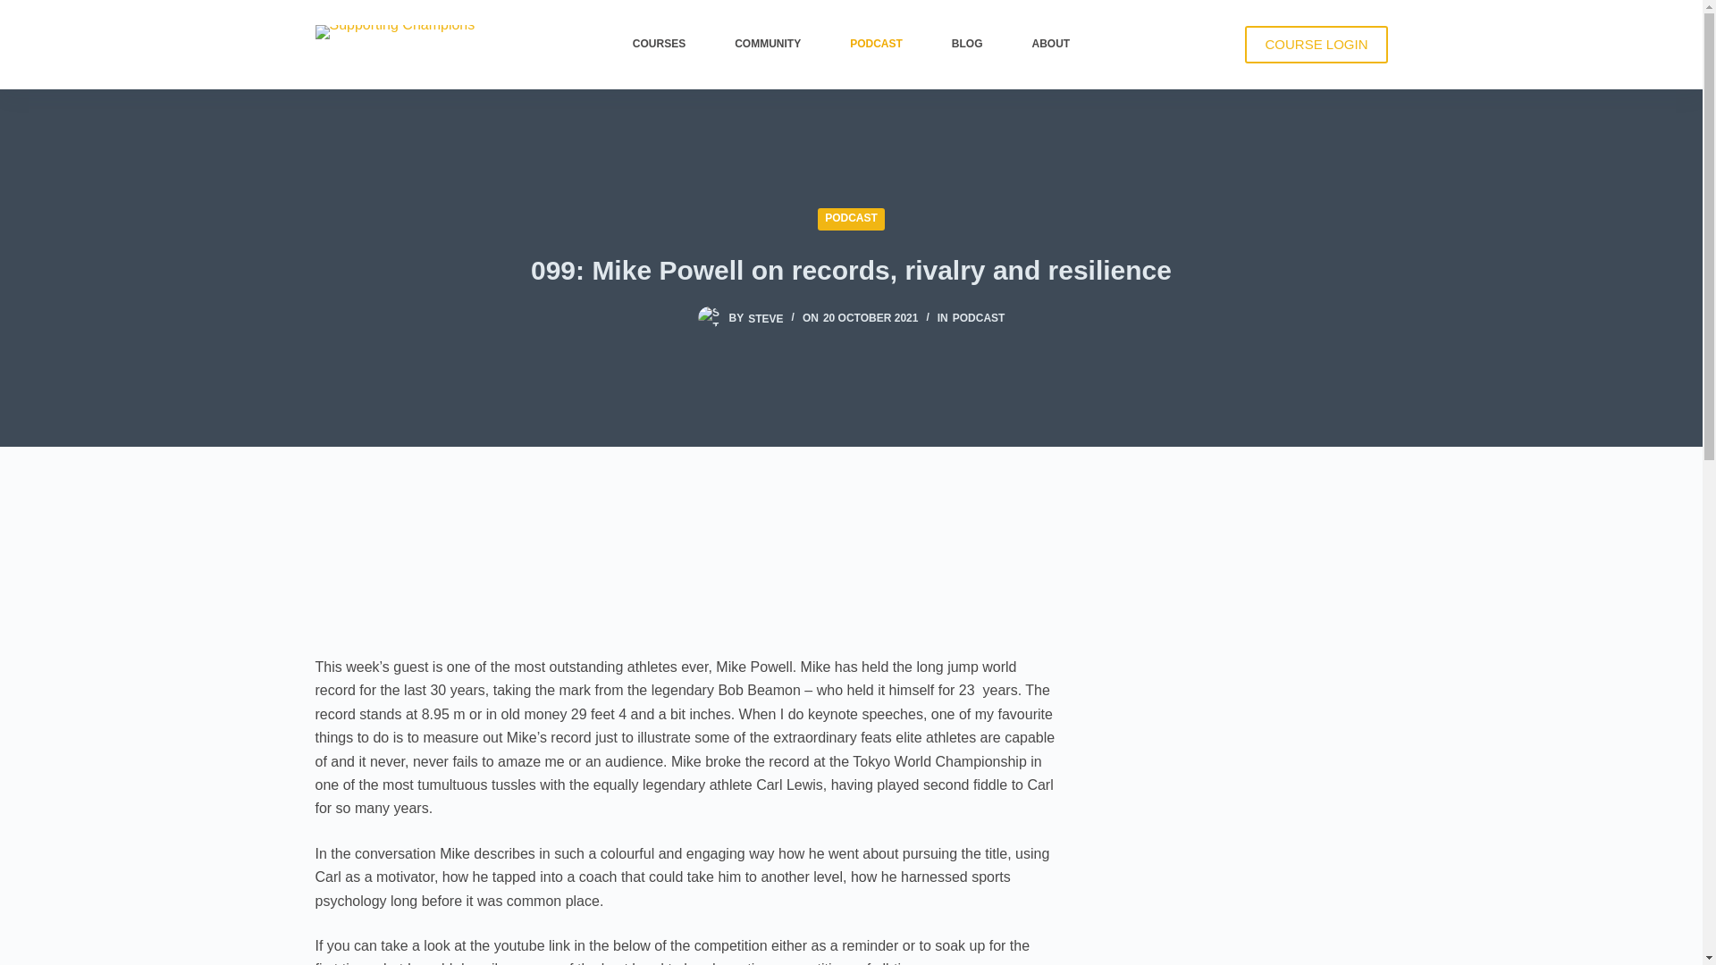  I want to click on ABOUT, so click(1051, 45).